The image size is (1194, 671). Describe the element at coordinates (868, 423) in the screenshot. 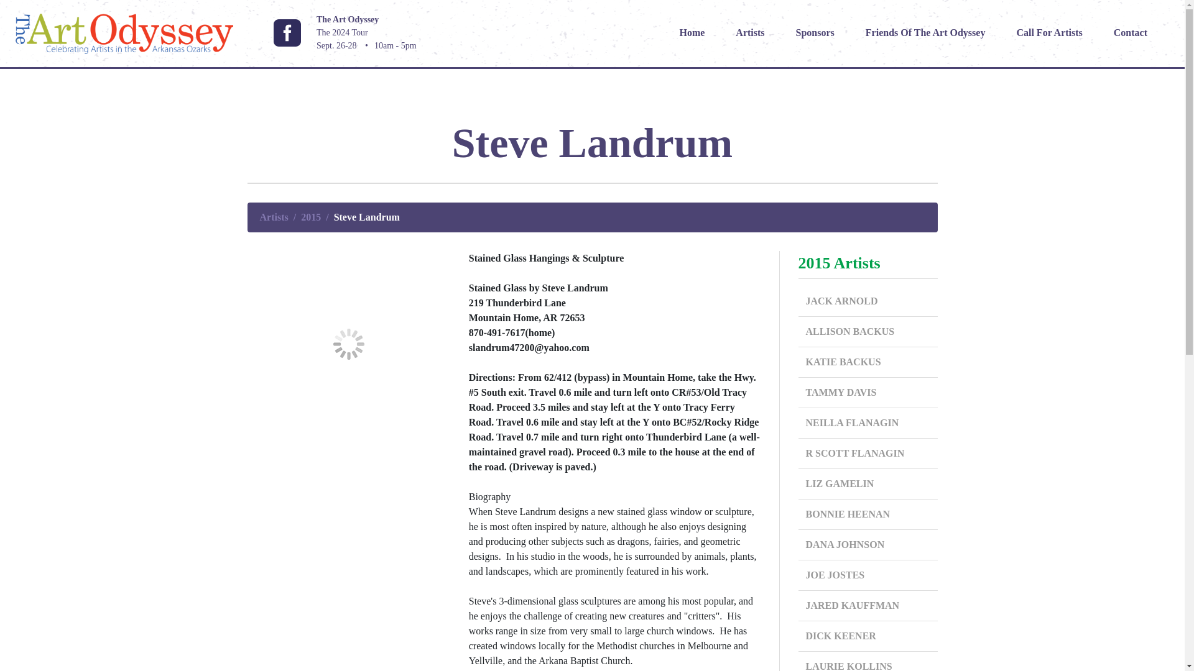

I see `NEILLA FLANAGIN` at that location.